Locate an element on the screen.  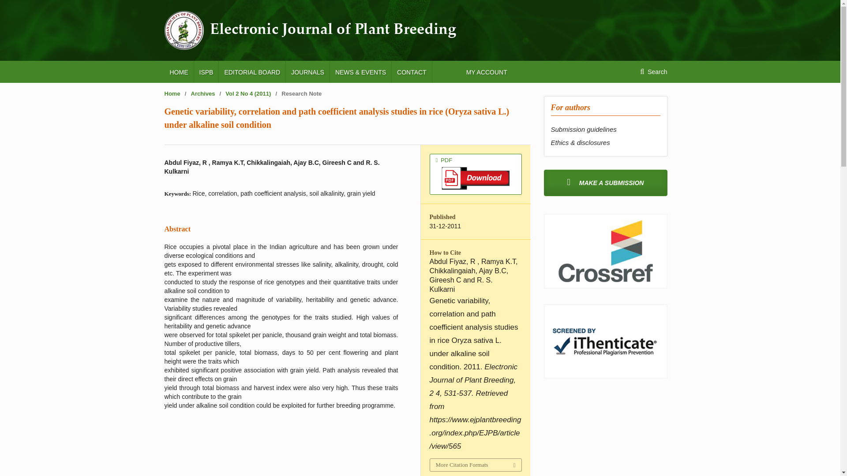
PDF is located at coordinates (476, 174).